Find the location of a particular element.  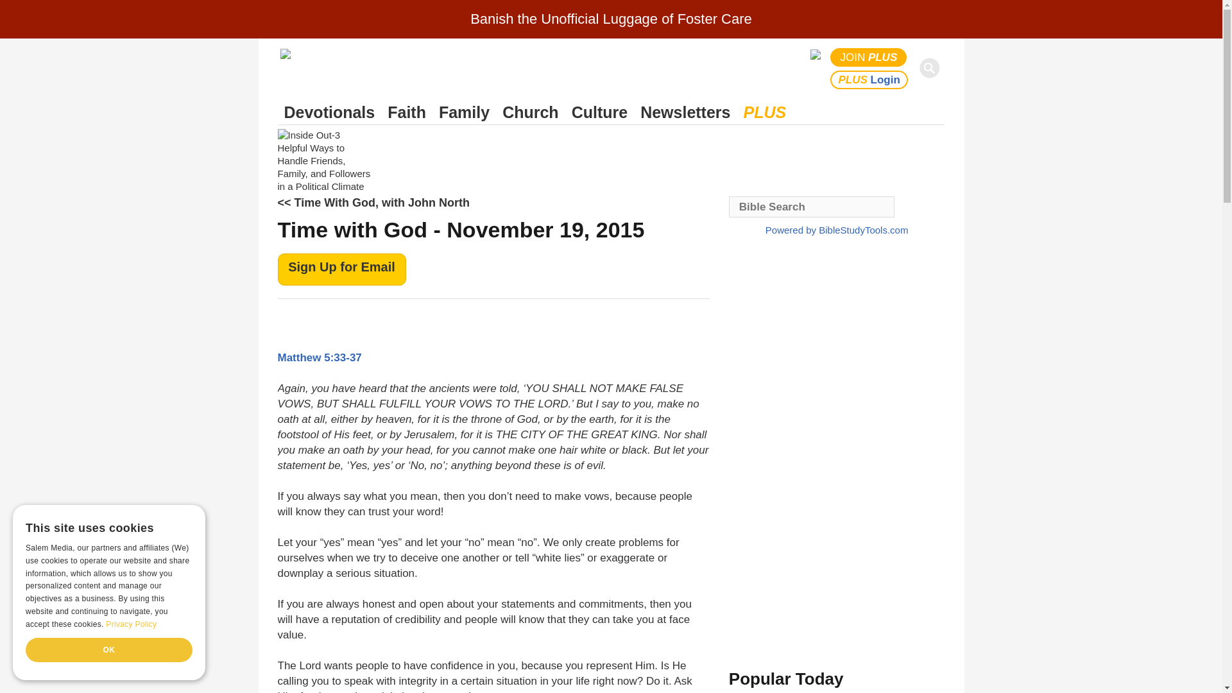

PLUS Login is located at coordinates (869, 80).